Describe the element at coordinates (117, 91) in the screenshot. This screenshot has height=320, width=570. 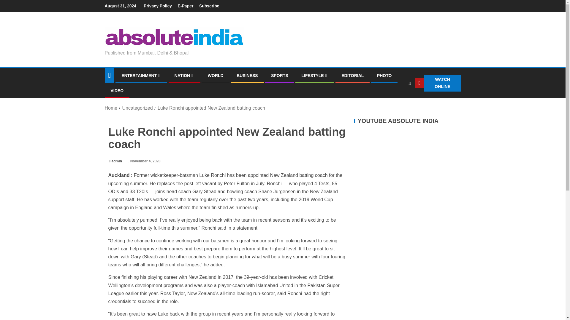
I see `VIDEO` at that location.